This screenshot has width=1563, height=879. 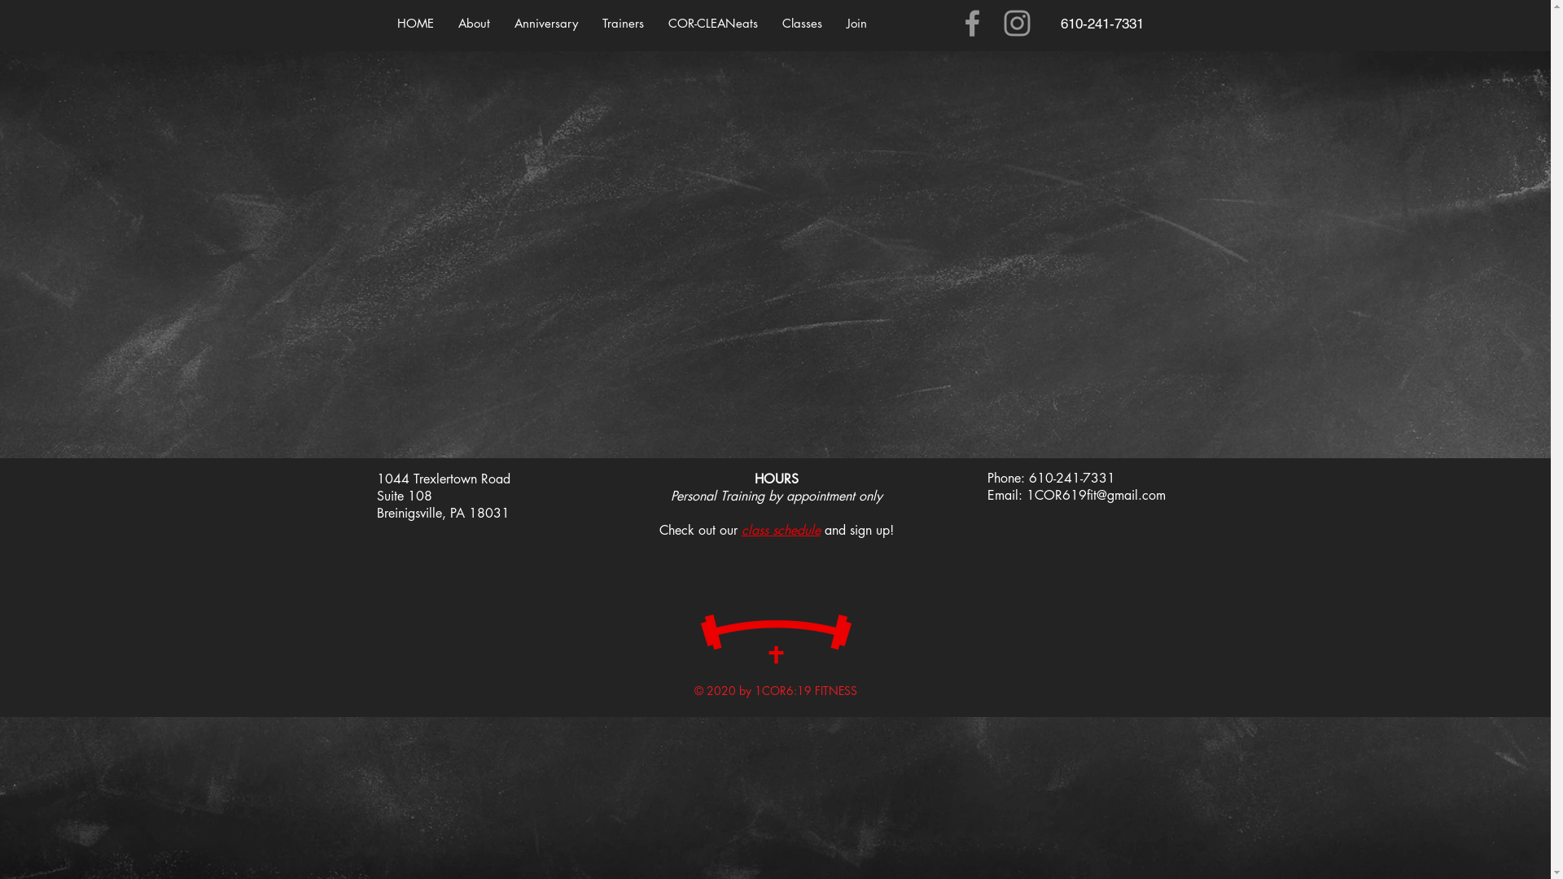 What do you see at coordinates (713, 24) in the screenshot?
I see `COR-CLEANeats` at bounding box center [713, 24].